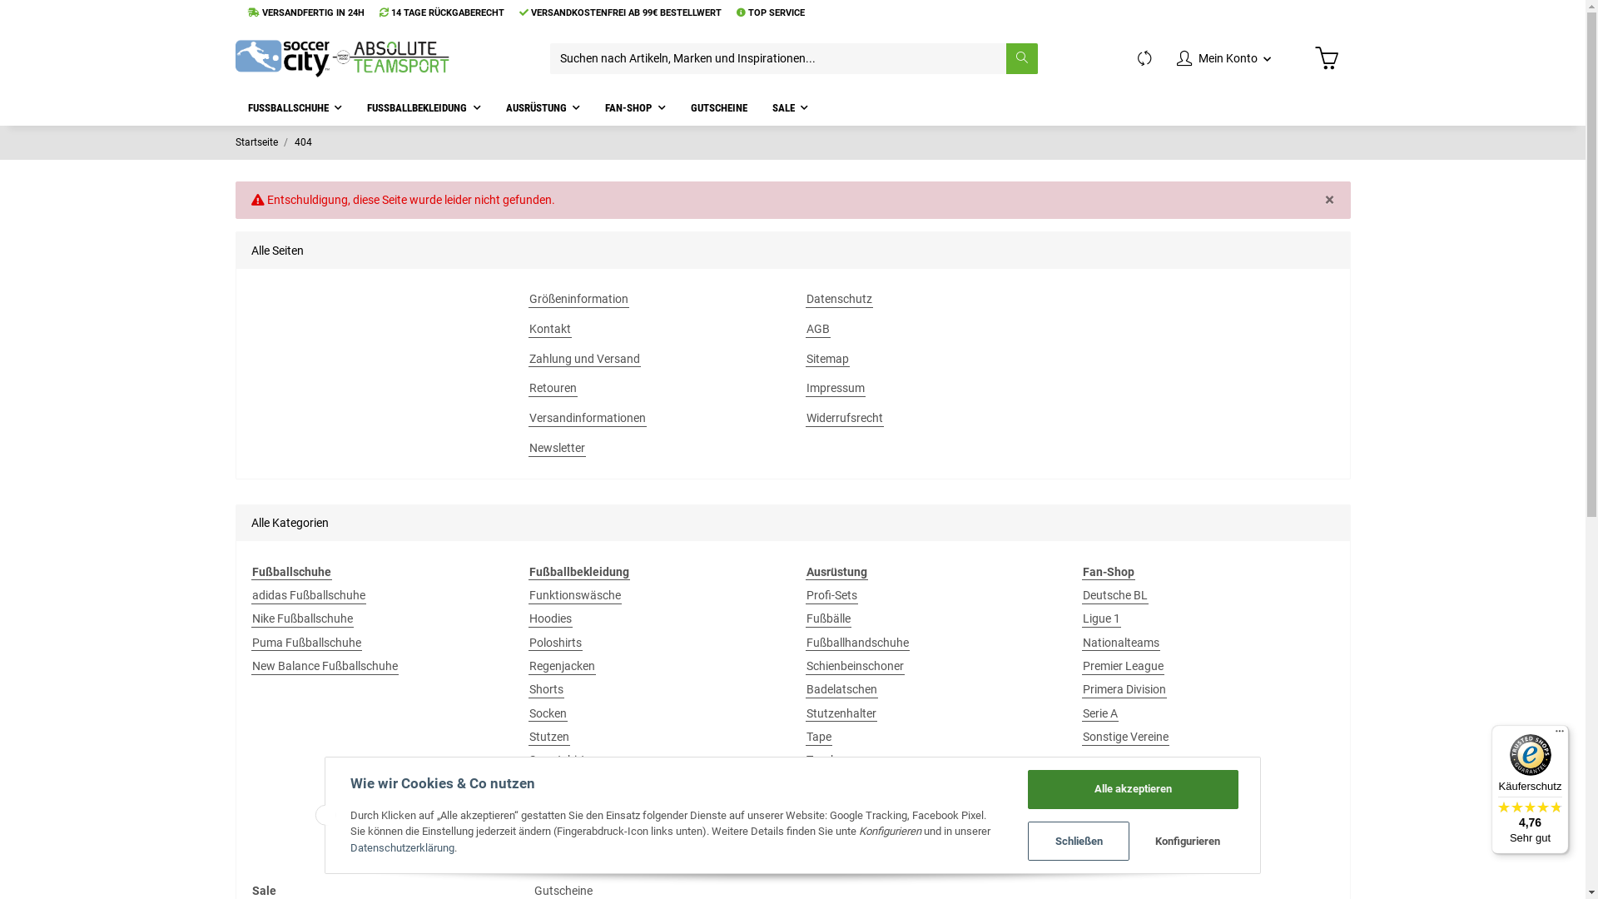 The height and width of the screenshot is (899, 1598). Describe the element at coordinates (1102, 619) in the screenshot. I see `Ligue 1` at that location.